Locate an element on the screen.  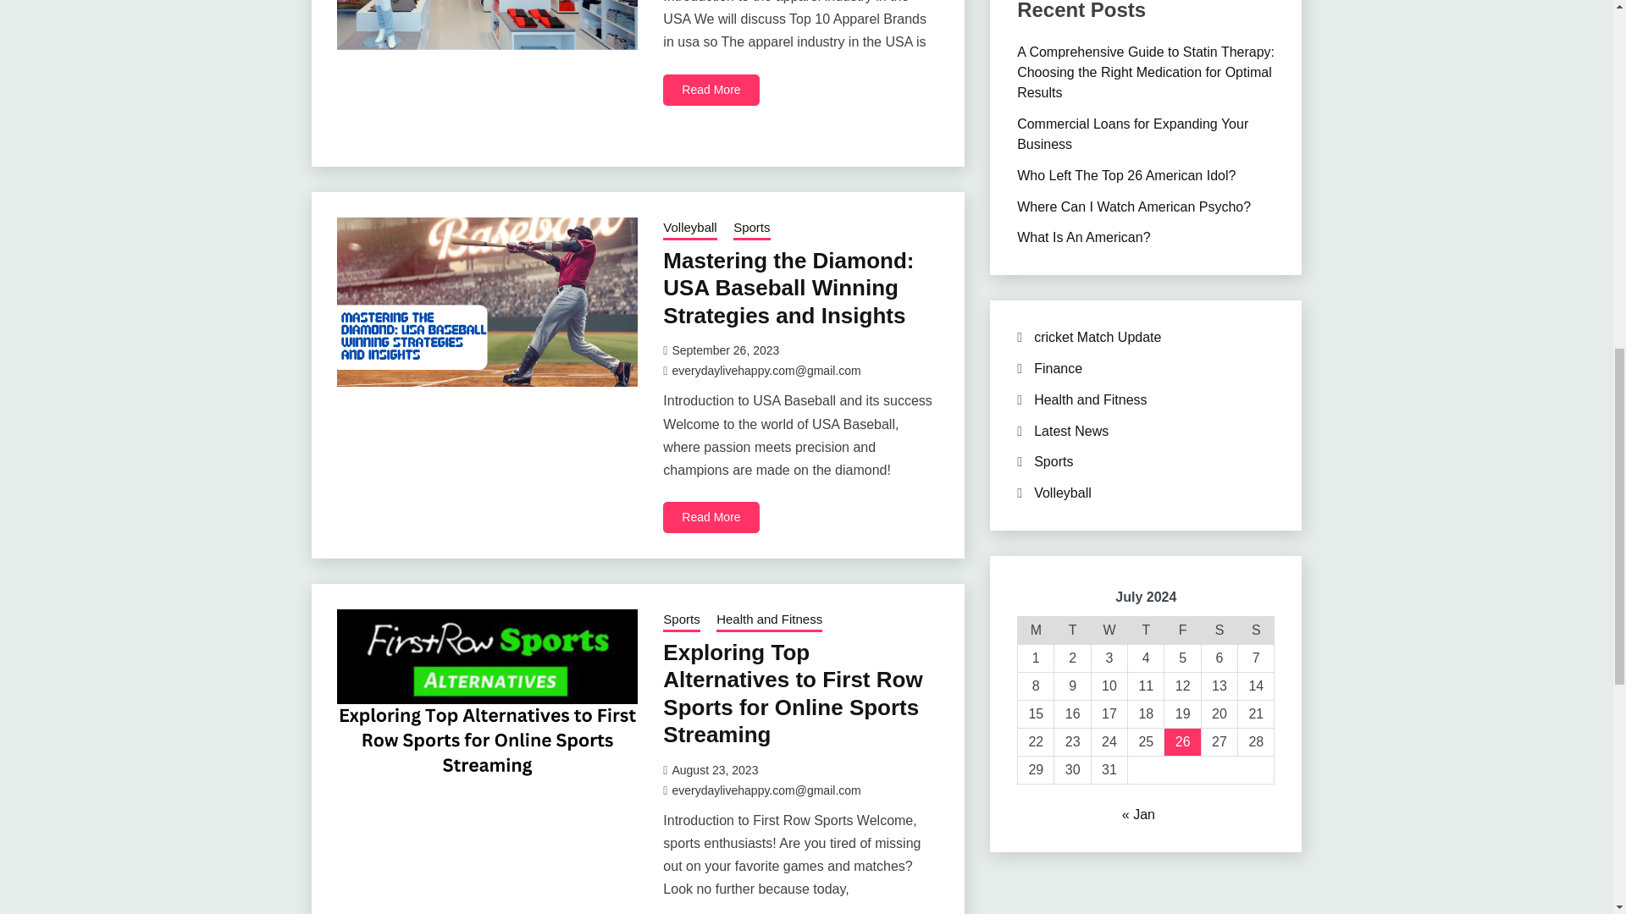
Tuesday is located at coordinates (1072, 631).